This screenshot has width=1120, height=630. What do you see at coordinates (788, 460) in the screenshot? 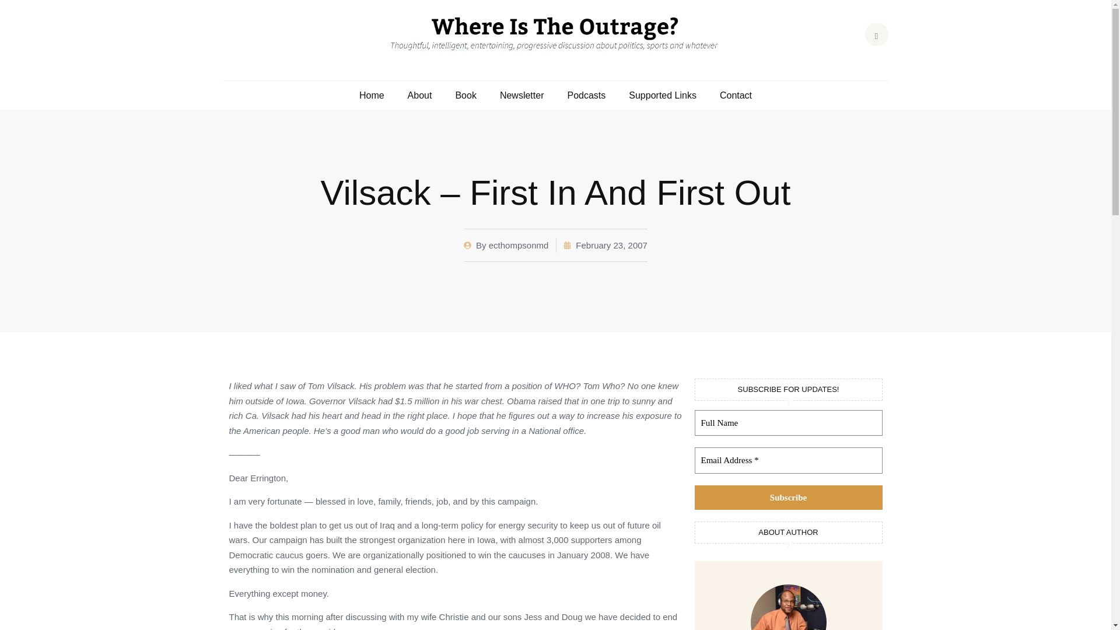
I see `Email Address` at bounding box center [788, 460].